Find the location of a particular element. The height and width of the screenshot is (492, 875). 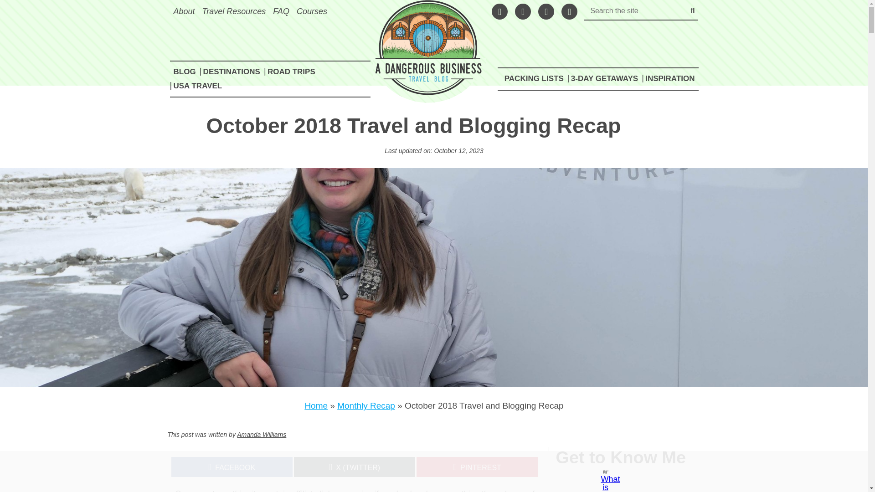

About is located at coordinates (184, 11).